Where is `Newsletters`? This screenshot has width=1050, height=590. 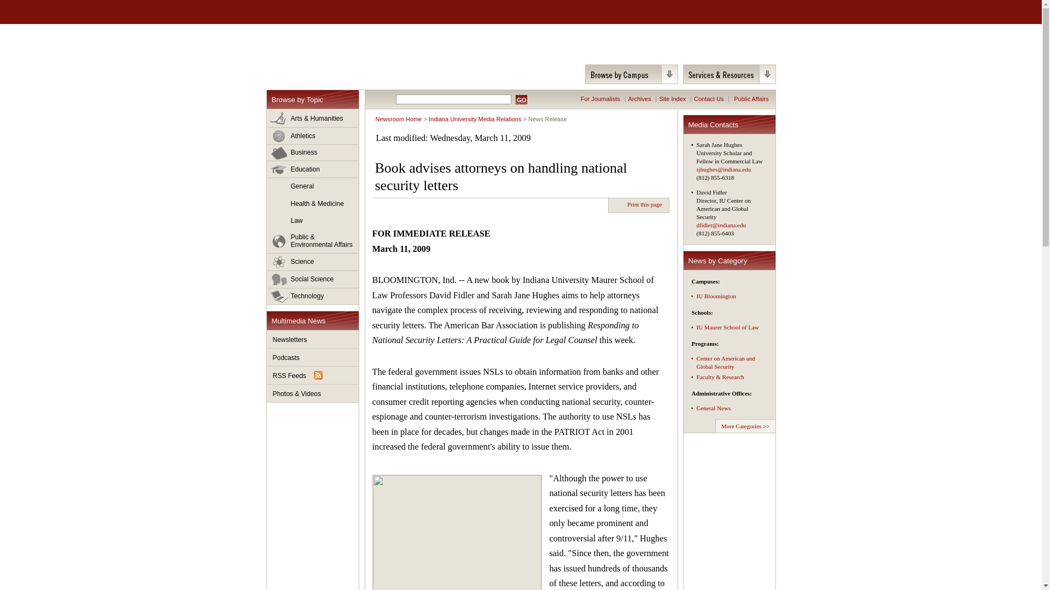
Newsletters is located at coordinates (313, 339).